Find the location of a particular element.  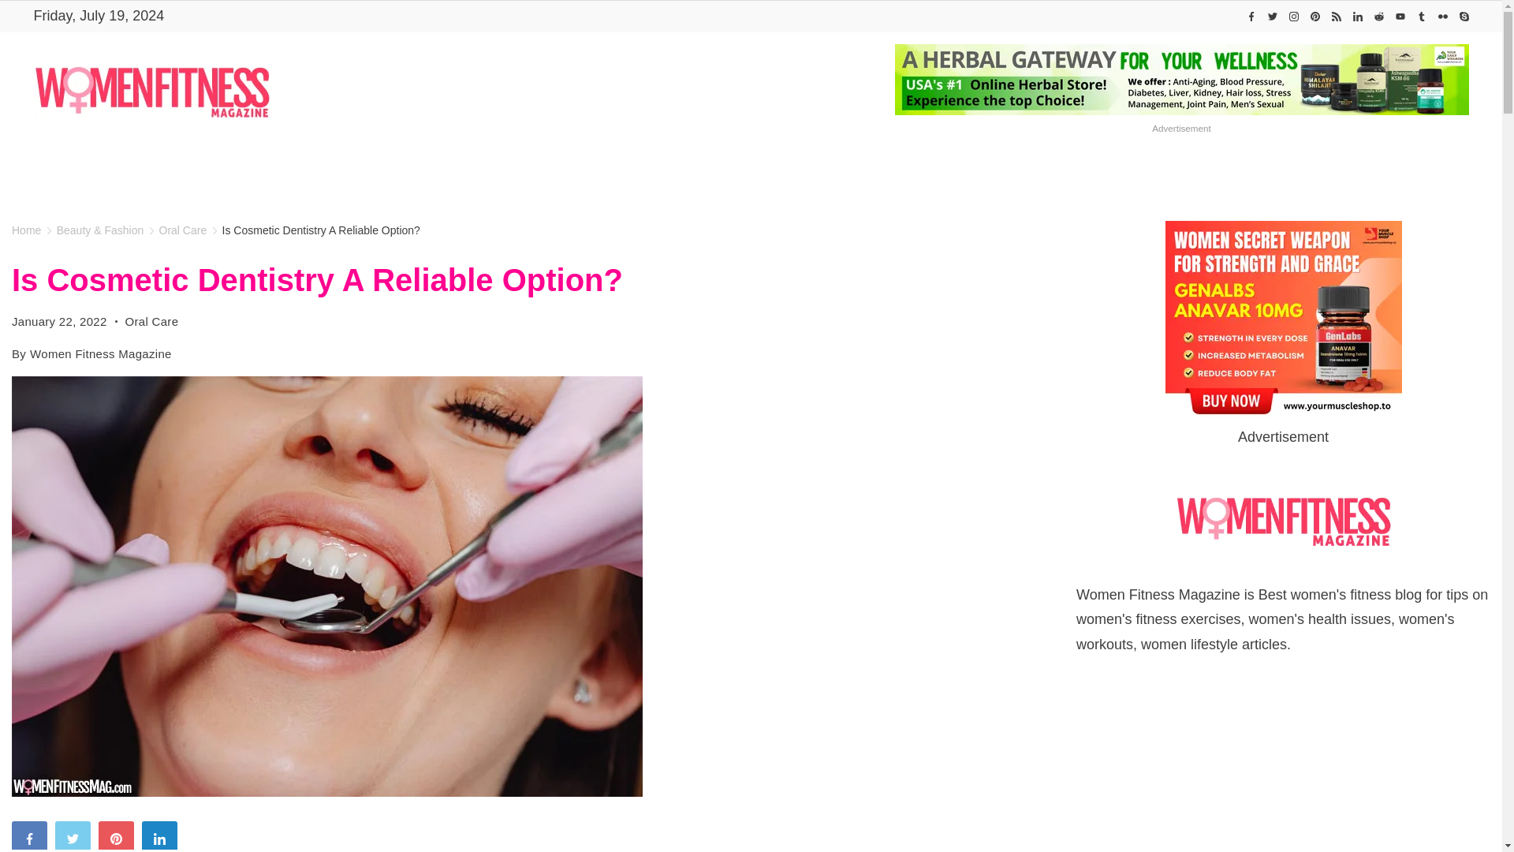

Home is located at coordinates (432, 172).